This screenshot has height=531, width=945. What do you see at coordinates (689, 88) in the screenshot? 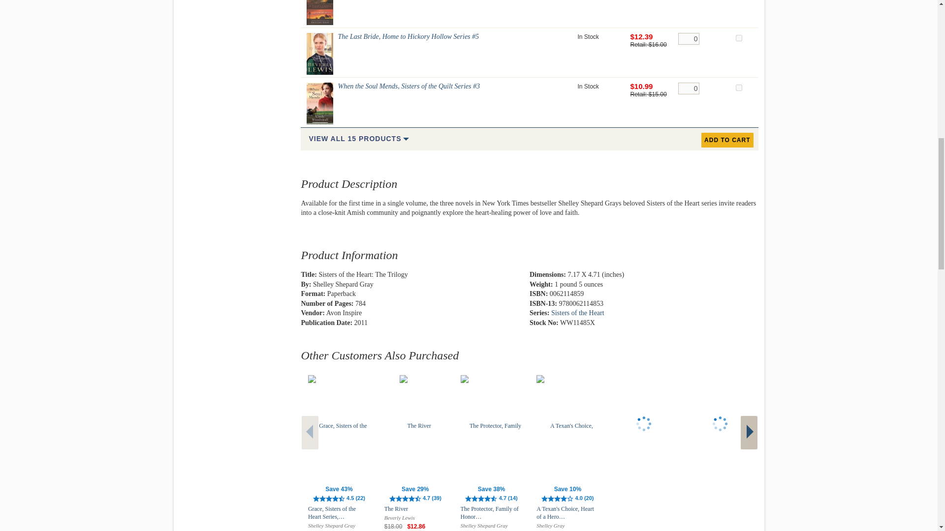
I see `0` at bounding box center [689, 88].